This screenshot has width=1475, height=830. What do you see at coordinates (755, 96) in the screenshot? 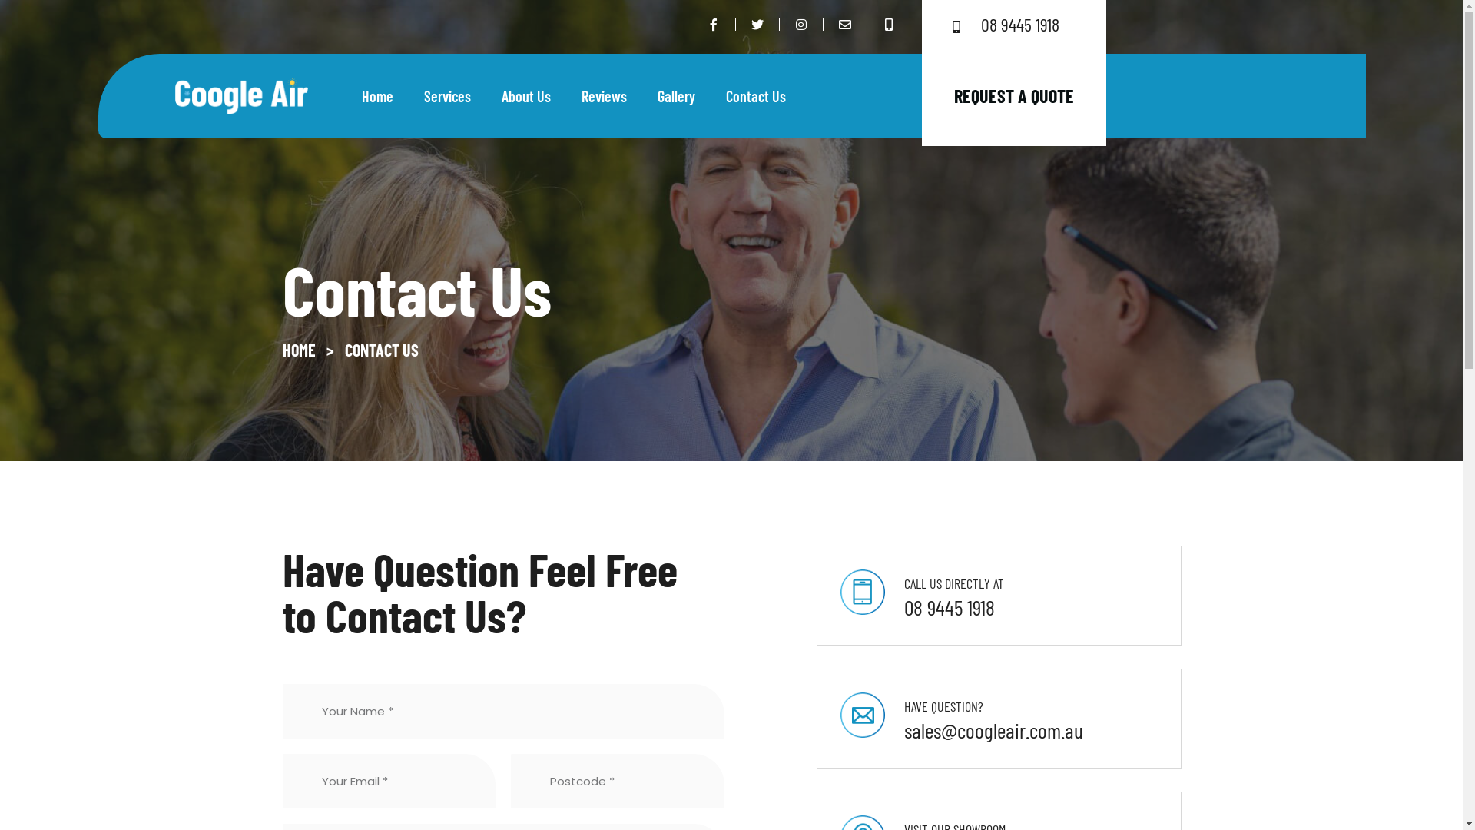
I see `Contact Us` at bounding box center [755, 96].